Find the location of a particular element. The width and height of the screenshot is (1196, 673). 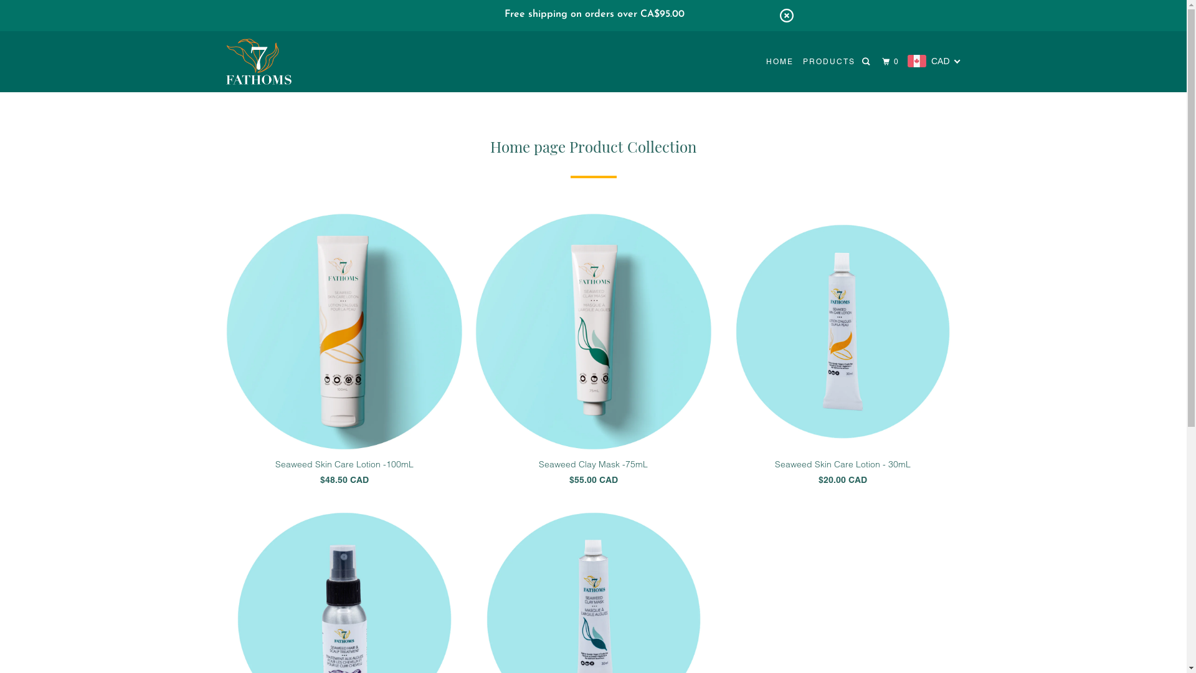

HOME is located at coordinates (780, 62).